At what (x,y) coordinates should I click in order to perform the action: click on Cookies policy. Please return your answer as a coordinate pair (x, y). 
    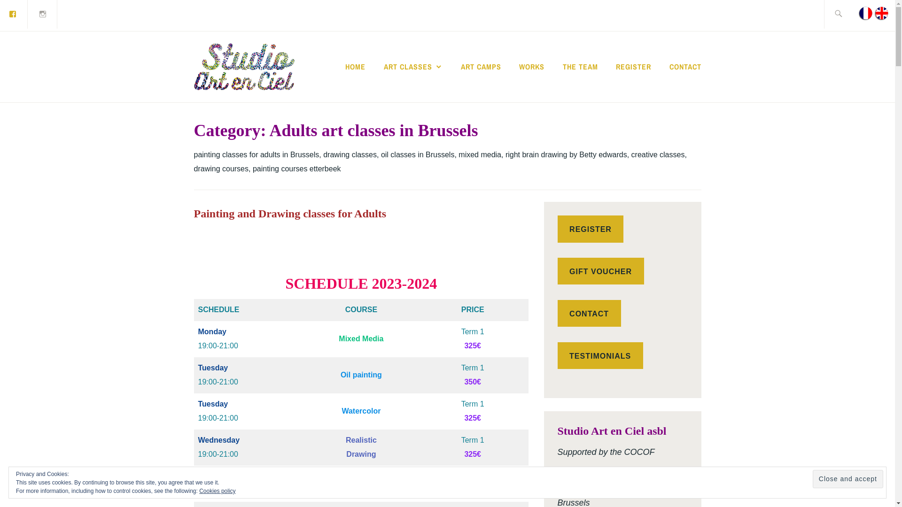
    Looking at the image, I should click on (217, 491).